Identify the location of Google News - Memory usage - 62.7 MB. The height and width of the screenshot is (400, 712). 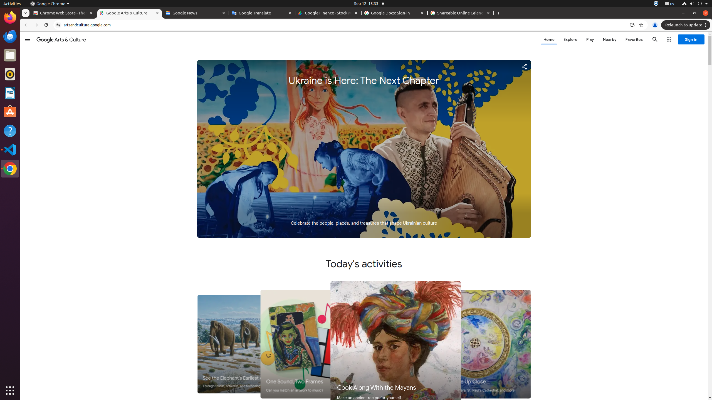
(196, 13).